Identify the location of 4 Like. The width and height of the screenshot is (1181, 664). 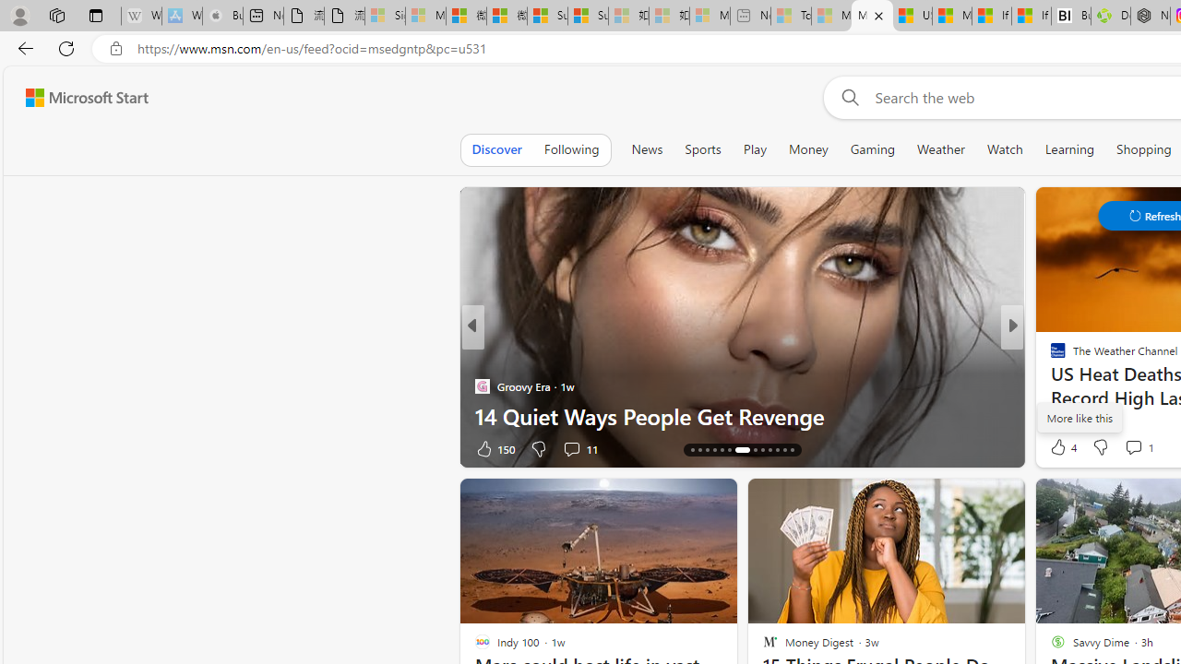
(1062, 446).